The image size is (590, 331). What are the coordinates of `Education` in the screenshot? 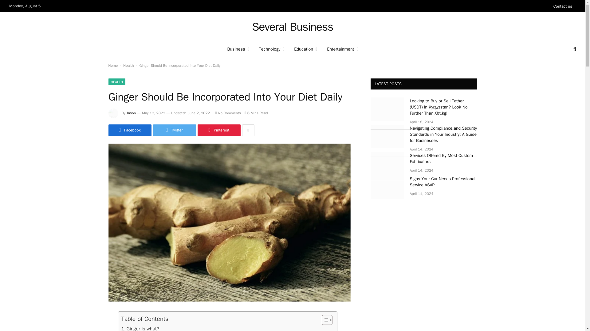 It's located at (305, 49).